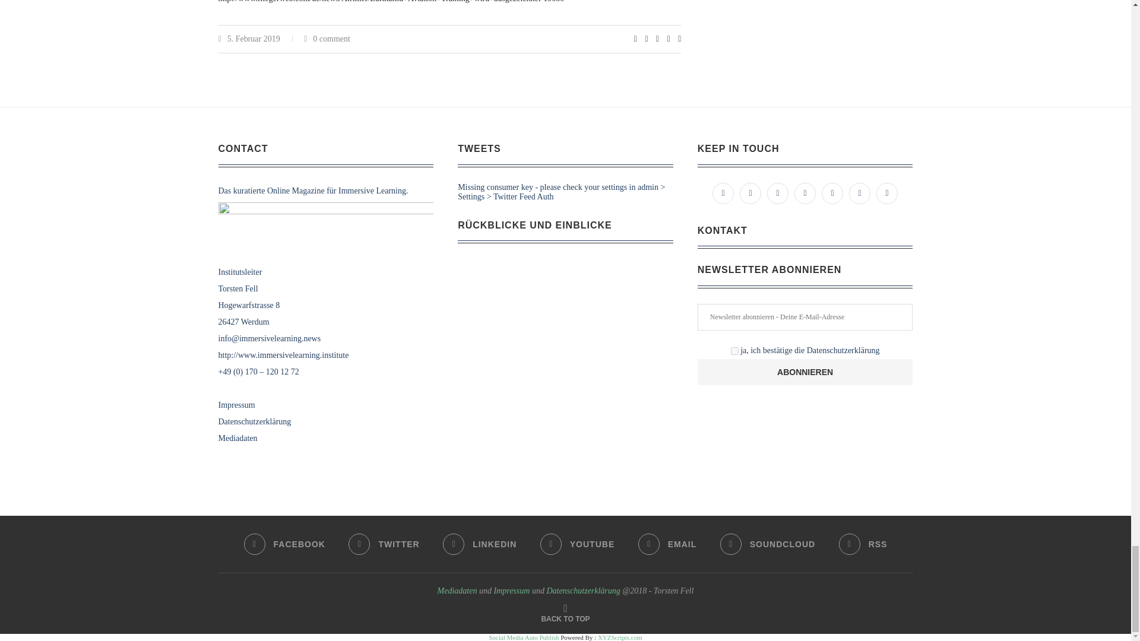 Image resolution: width=1140 pixels, height=641 pixels. What do you see at coordinates (805, 372) in the screenshot?
I see `Abonnieren` at bounding box center [805, 372].